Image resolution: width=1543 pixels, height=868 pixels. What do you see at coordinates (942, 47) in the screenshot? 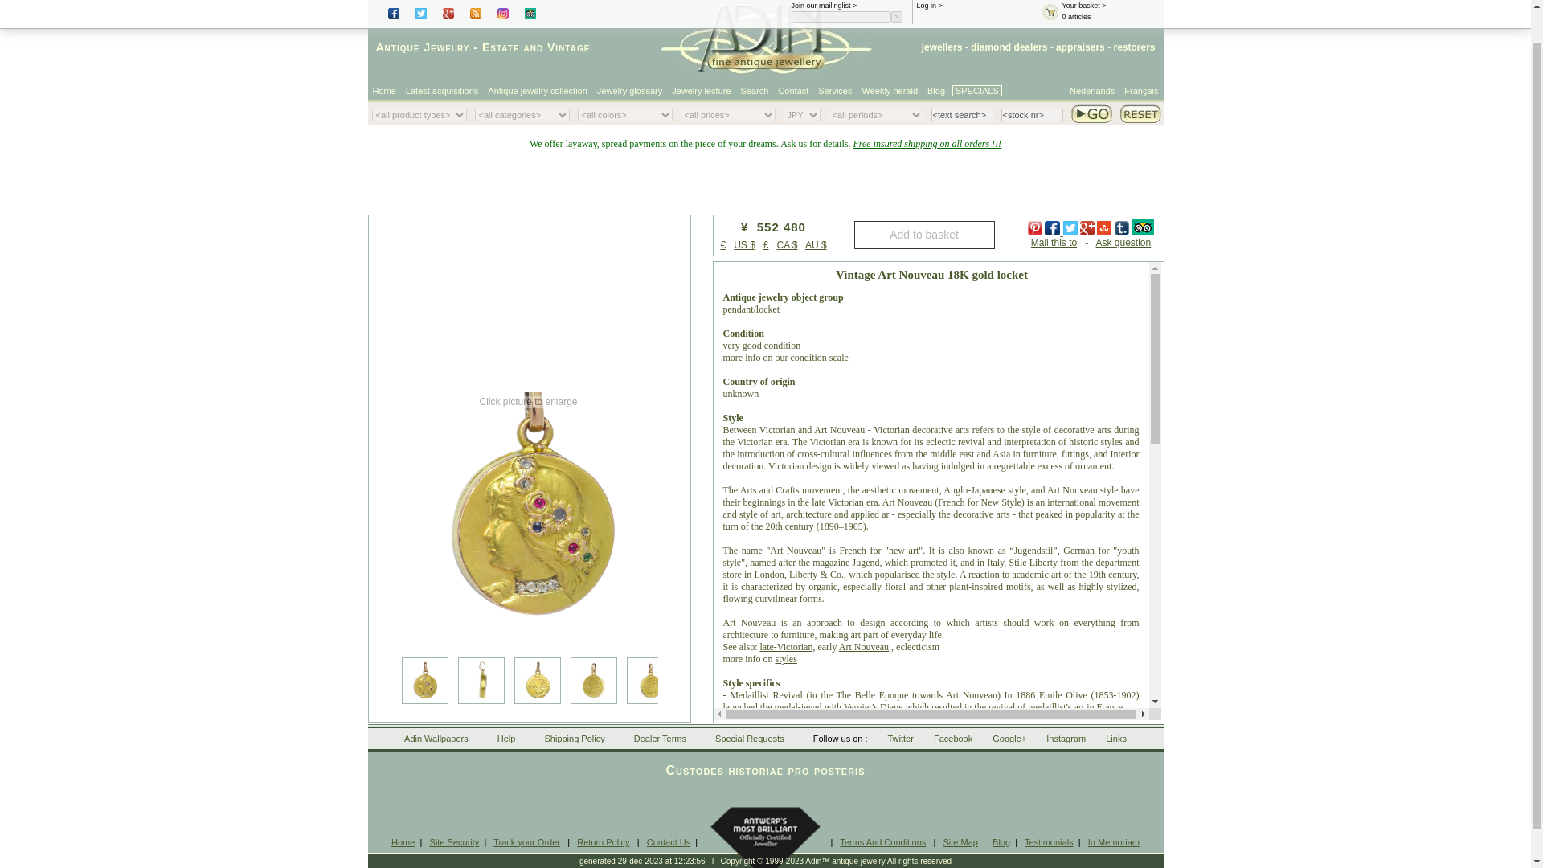
I see `jewellers` at bounding box center [942, 47].